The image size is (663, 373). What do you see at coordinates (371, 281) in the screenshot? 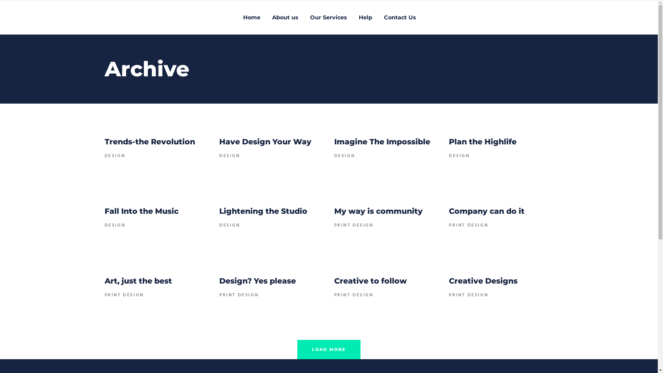
I see `Creative to follow` at bounding box center [371, 281].